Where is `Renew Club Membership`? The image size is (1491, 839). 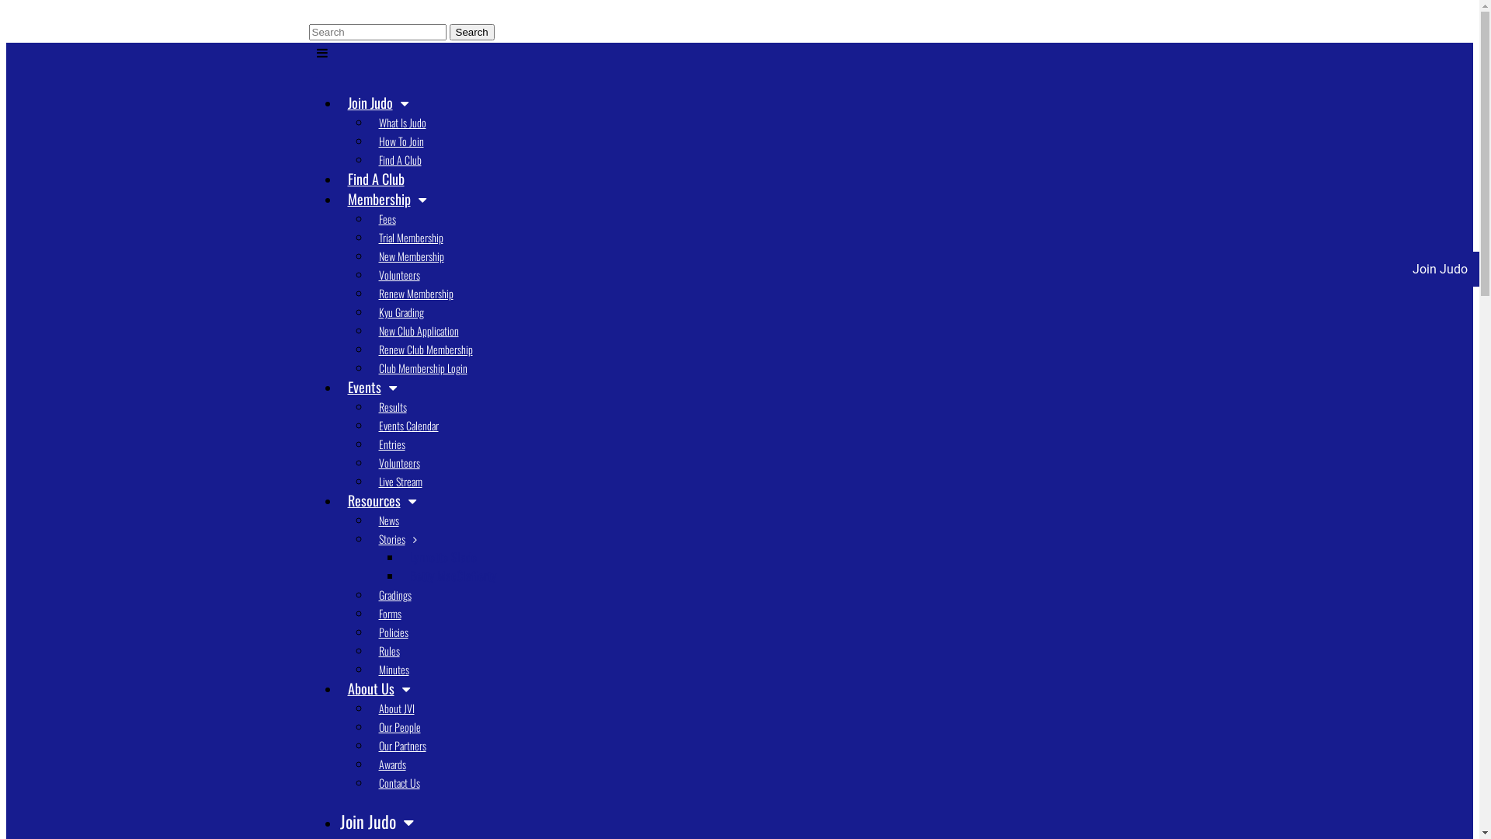 Renew Club Membership is located at coordinates (422, 350).